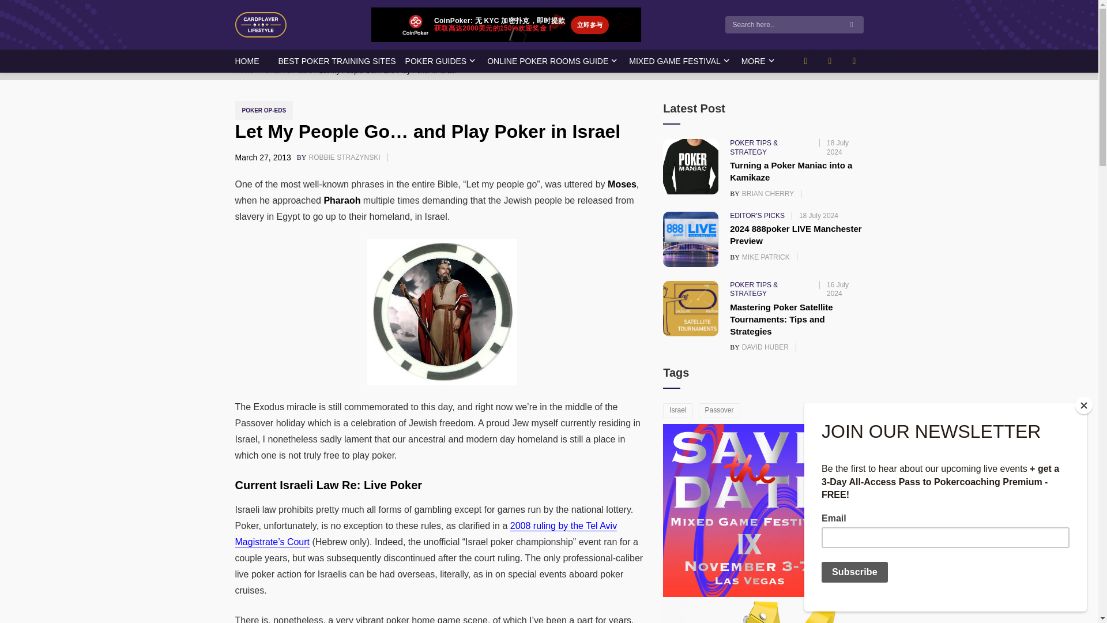  I want to click on BEST POKER TRAINING SITES, so click(336, 61).